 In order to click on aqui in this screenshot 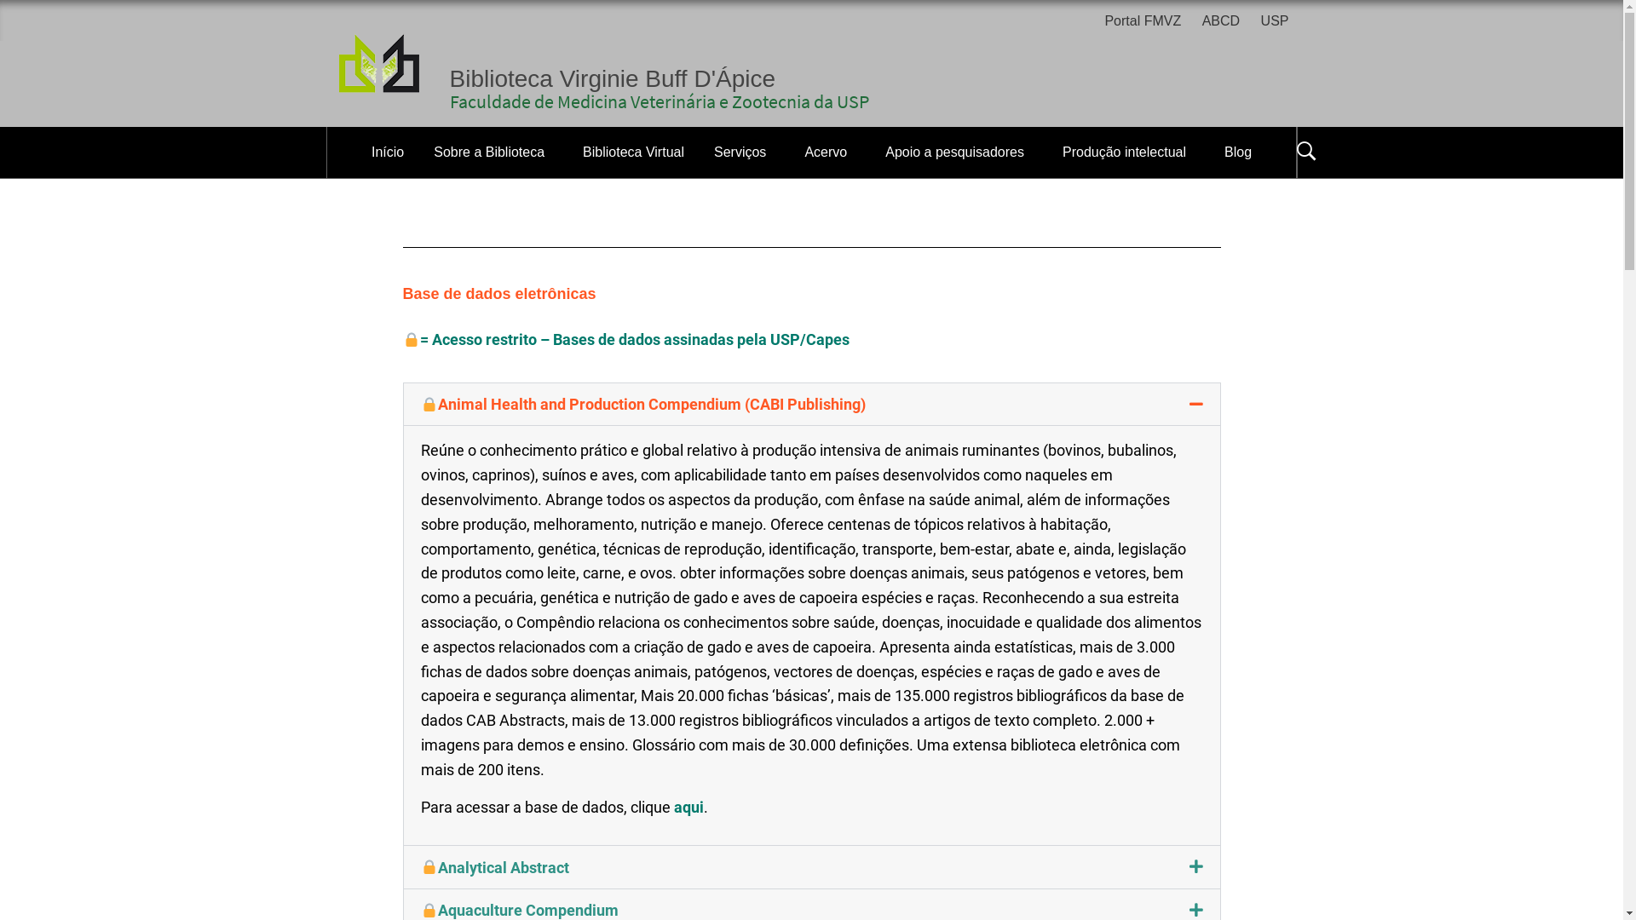, I will do `click(688, 808)`.